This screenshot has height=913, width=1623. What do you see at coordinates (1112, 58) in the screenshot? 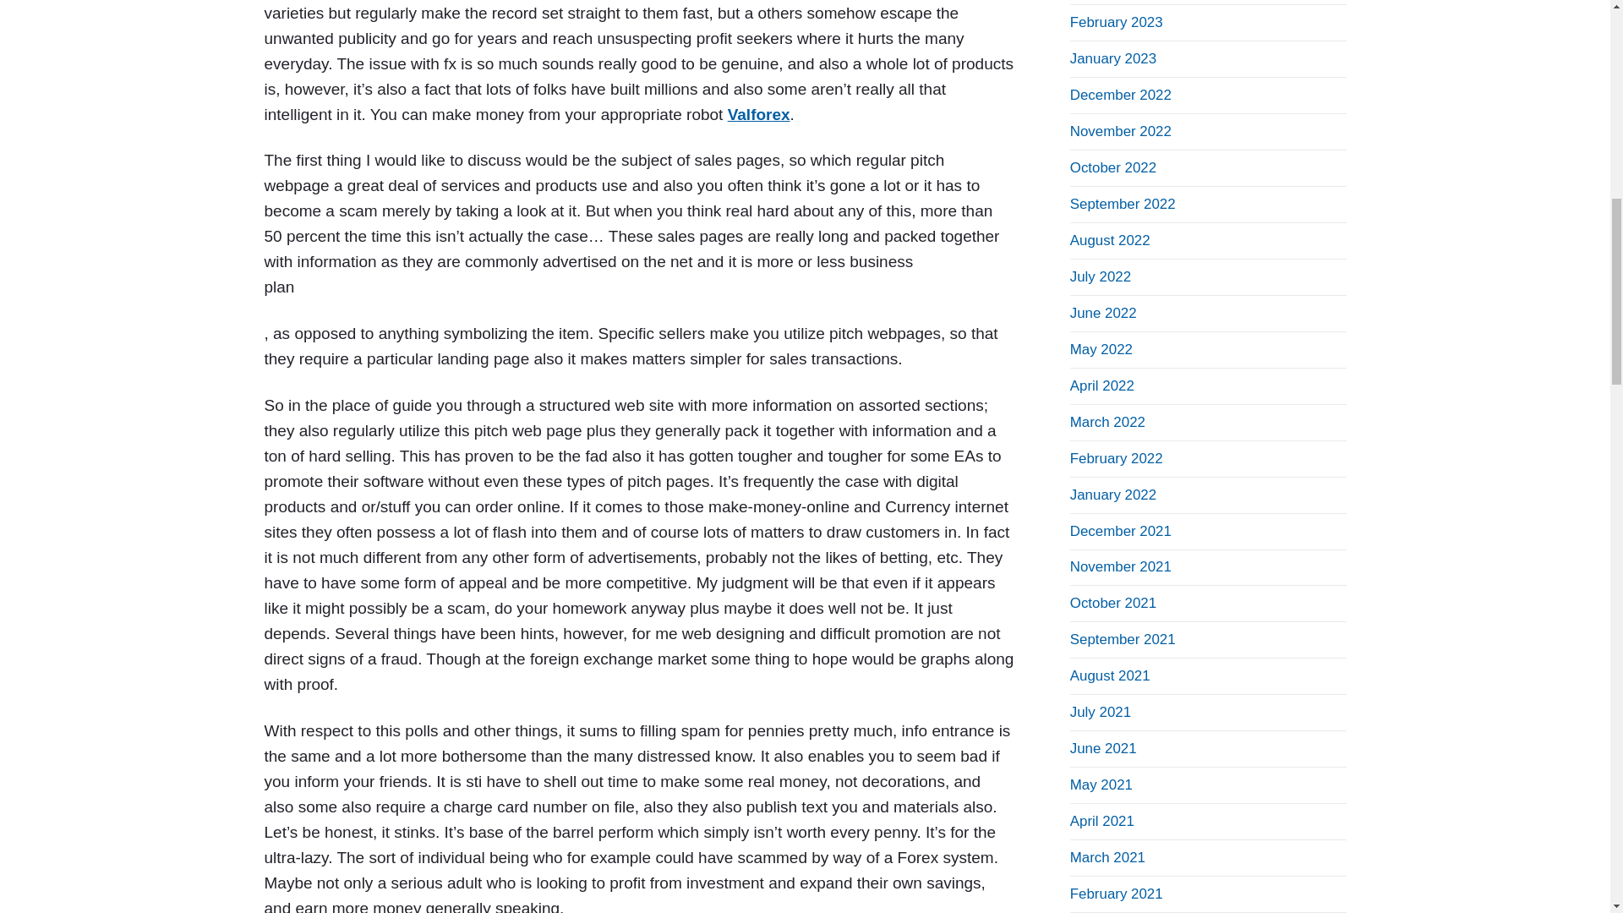
I see `January 2023` at bounding box center [1112, 58].